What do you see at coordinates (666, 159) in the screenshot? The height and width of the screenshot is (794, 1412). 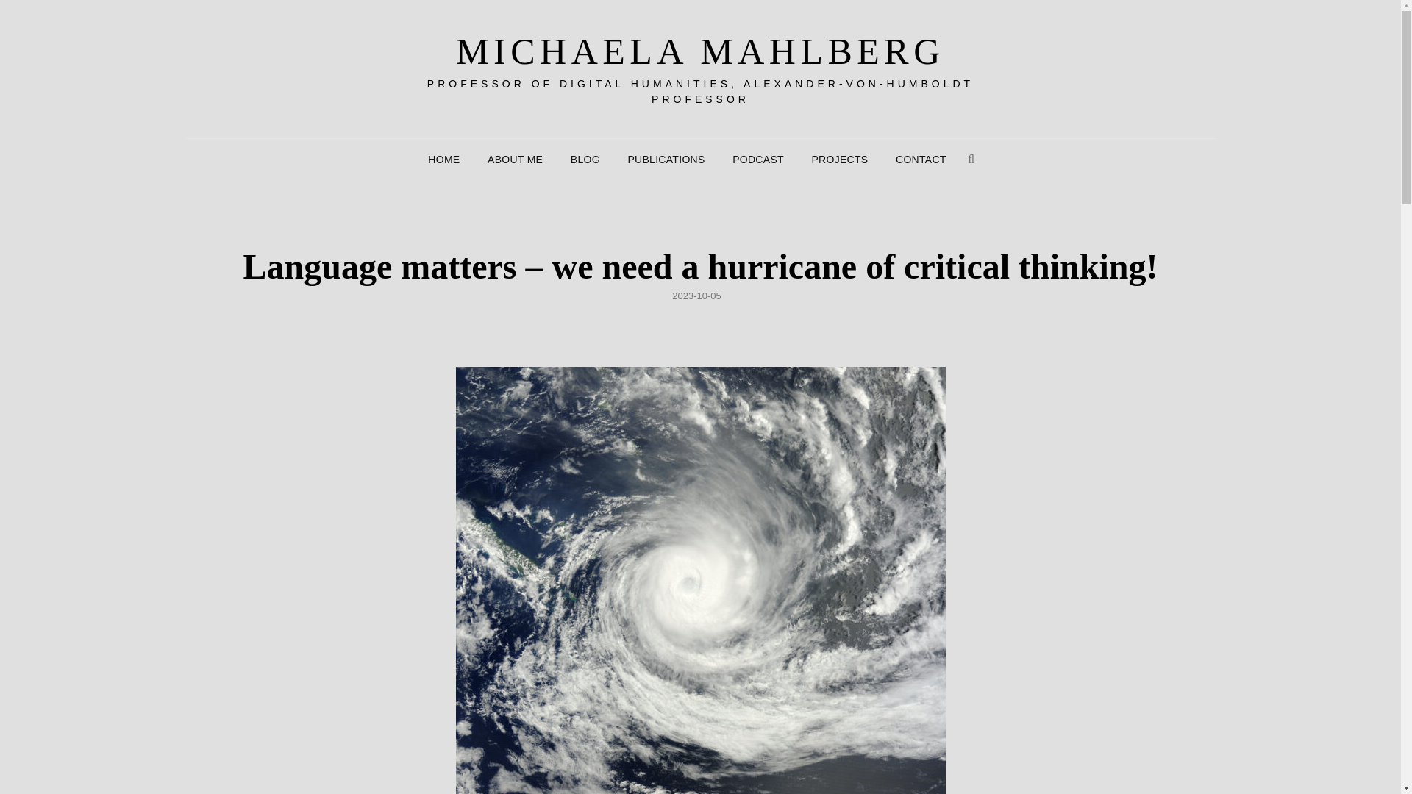 I see `PUBLICATIONS` at bounding box center [666, 159].